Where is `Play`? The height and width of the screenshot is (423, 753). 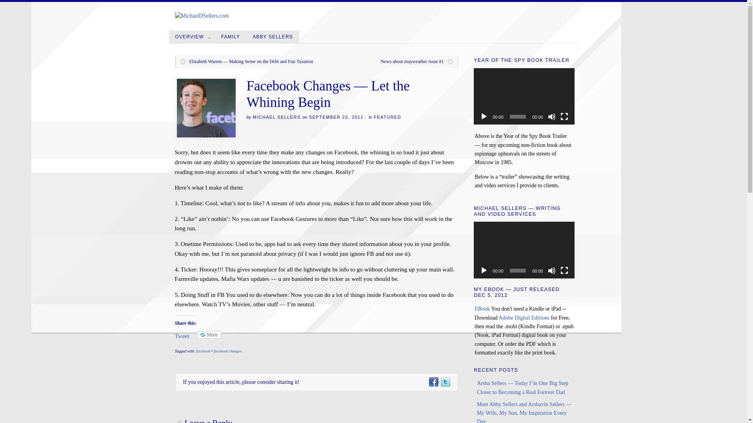
Play is located at coordinates (484, 117).